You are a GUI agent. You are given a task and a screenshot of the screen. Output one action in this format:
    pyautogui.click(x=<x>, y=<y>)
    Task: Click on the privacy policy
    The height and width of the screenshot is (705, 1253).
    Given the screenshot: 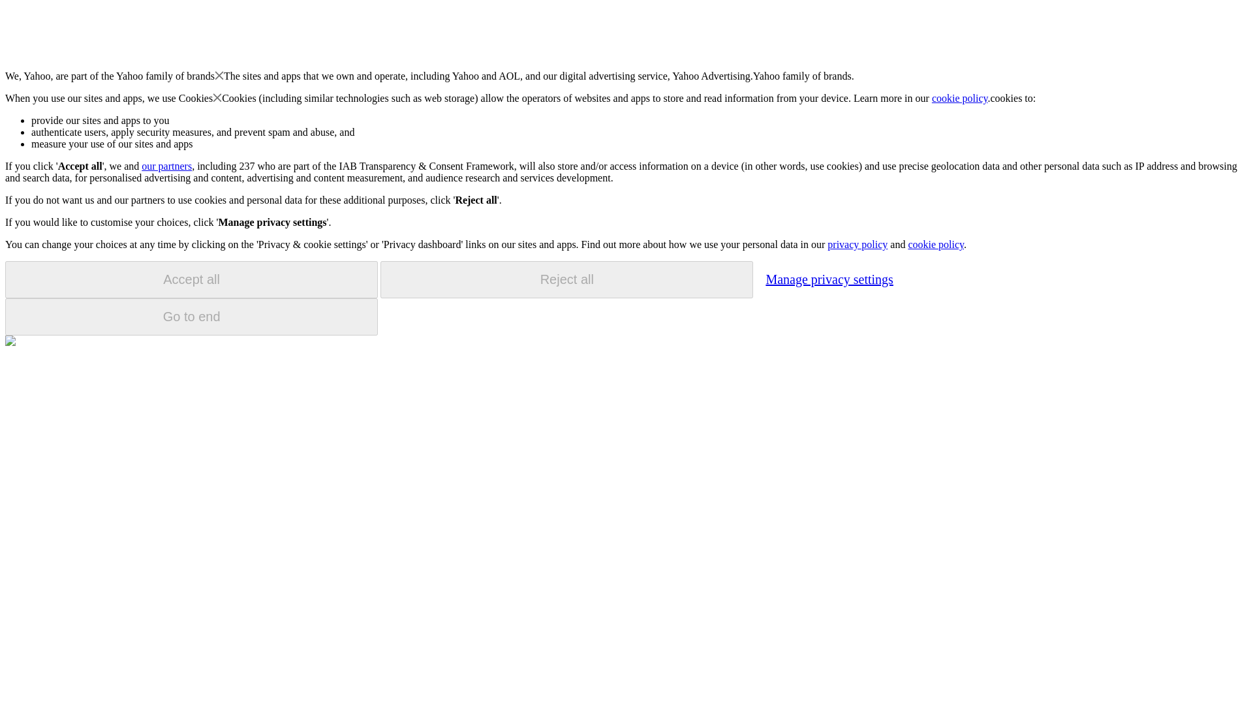 What is the action you would take?
    pyautogui.click(x=857, y=244)
    